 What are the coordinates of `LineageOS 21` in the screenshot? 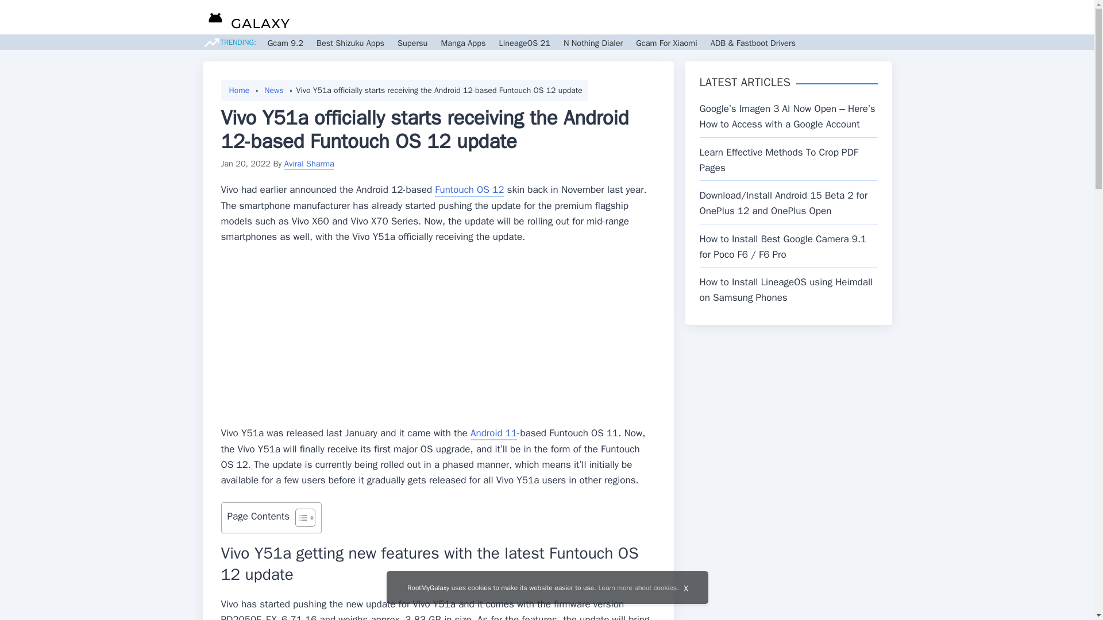 It's located at (524, 42).